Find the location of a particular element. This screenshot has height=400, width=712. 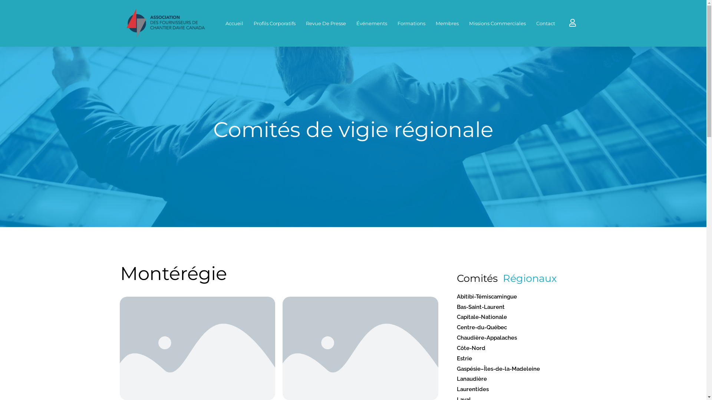

Estrie is located at coordinates (523, 359).